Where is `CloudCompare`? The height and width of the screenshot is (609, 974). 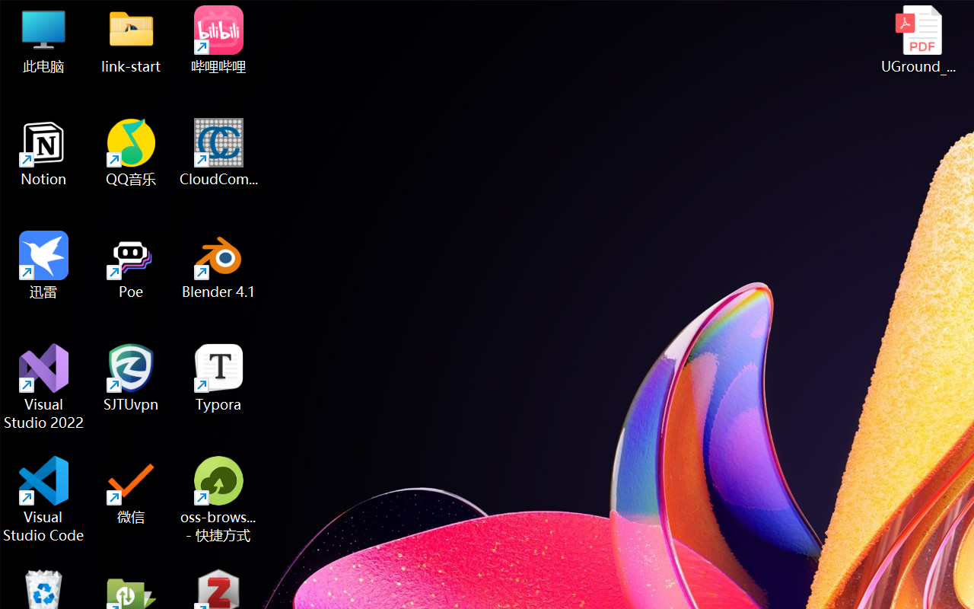 CloudCompare is located at coordinates (219, 152).